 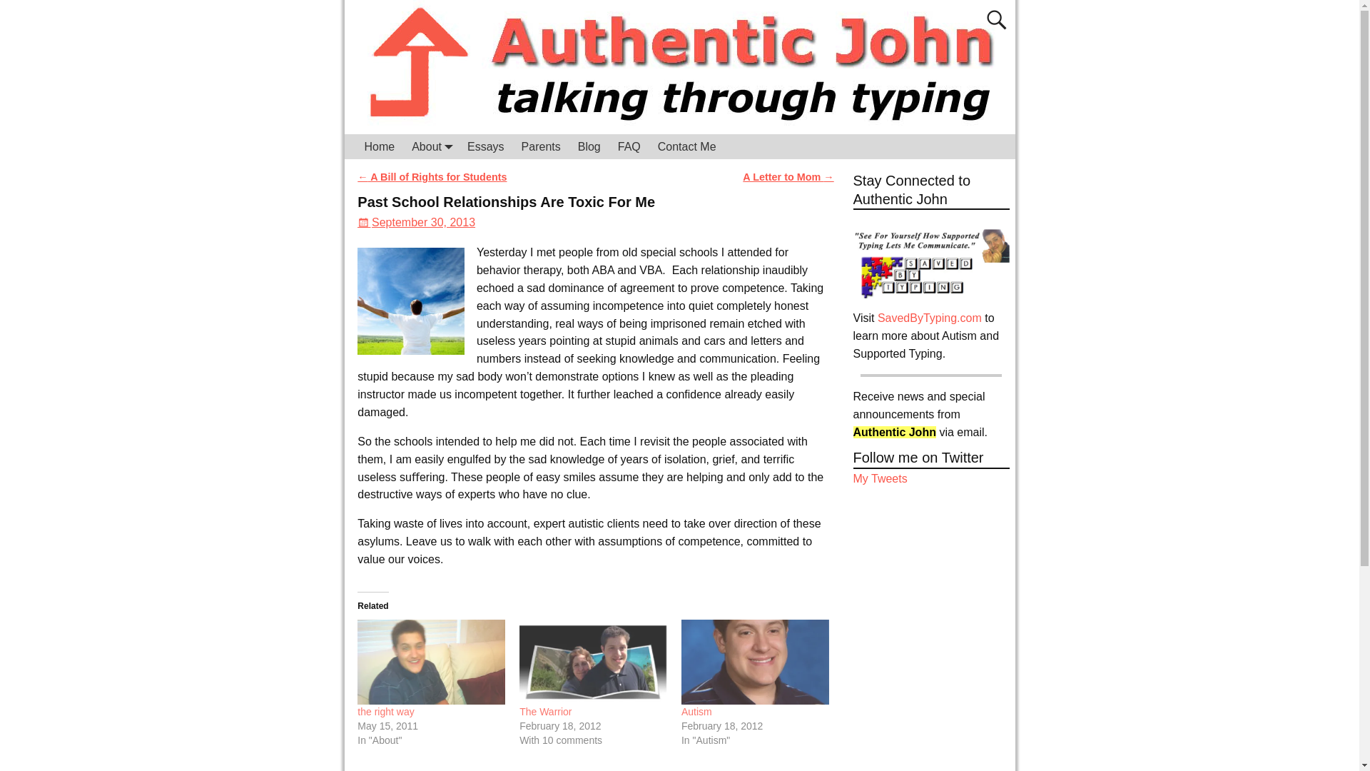 What do you see at coordinates (930, 318) in the screenshot?
I see `SavedByTyping.com` at bounding box center [930, 318].